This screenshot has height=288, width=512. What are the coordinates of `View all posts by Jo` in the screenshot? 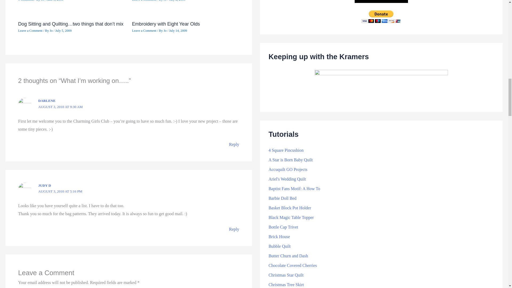 It's located at (165, 31).